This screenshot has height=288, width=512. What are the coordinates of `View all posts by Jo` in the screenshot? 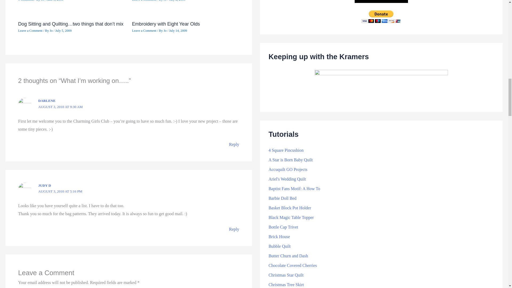 It's located at (165, 31).